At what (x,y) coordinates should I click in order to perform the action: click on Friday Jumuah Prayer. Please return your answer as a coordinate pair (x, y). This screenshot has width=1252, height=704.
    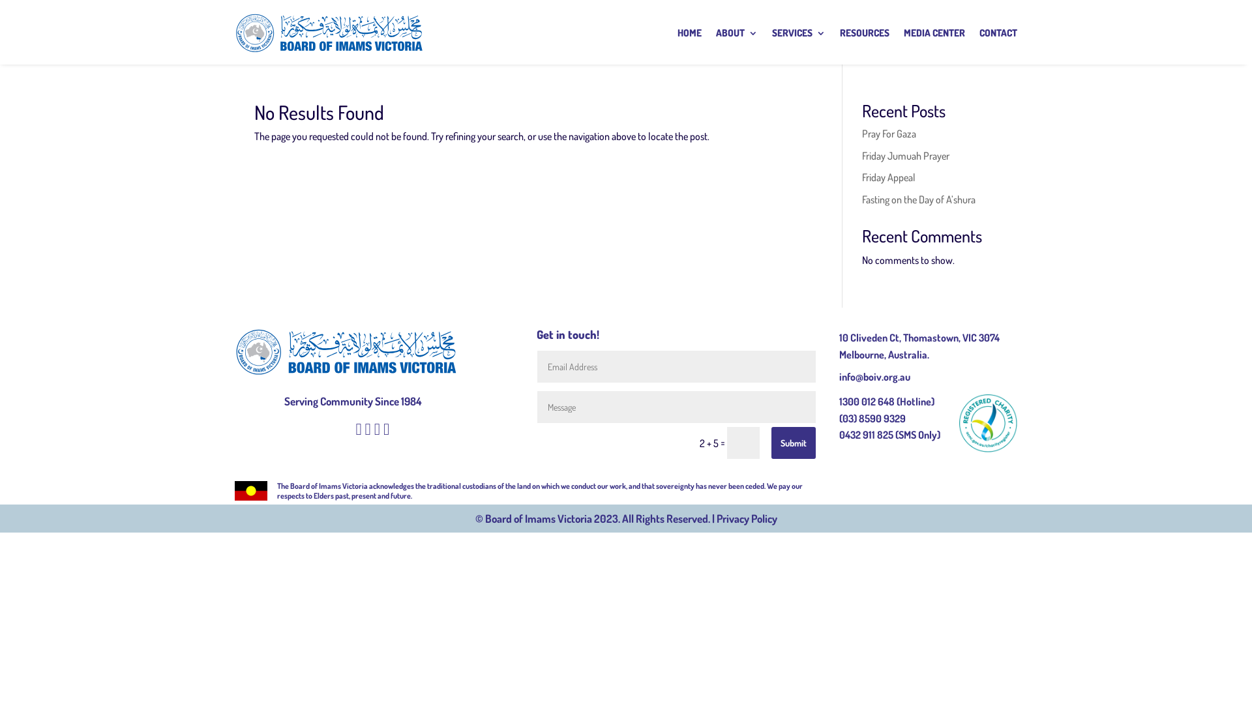
    Looking at the image, I should click on (906, 156).